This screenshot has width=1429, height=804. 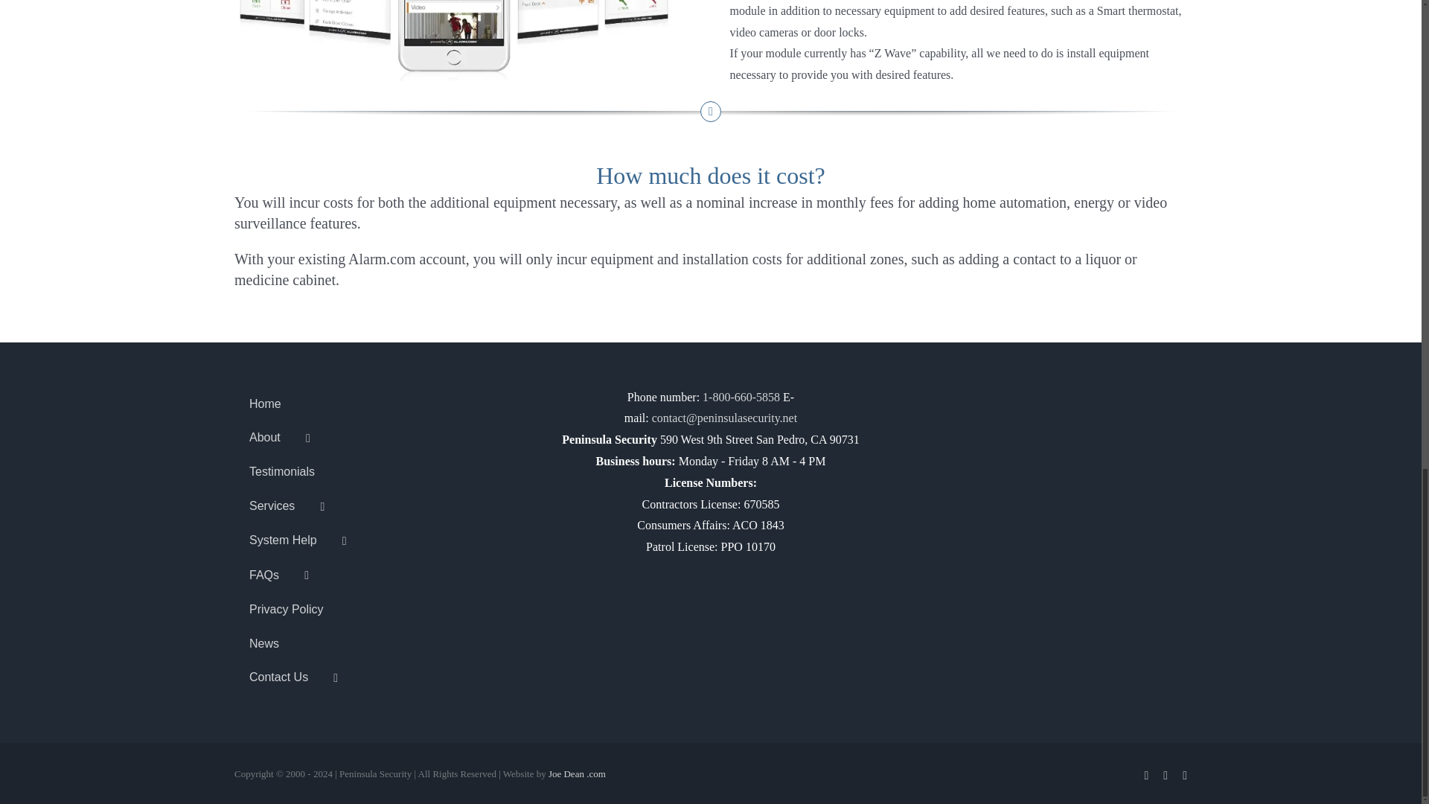 I want to click on Home, so click(x=384, y=405).